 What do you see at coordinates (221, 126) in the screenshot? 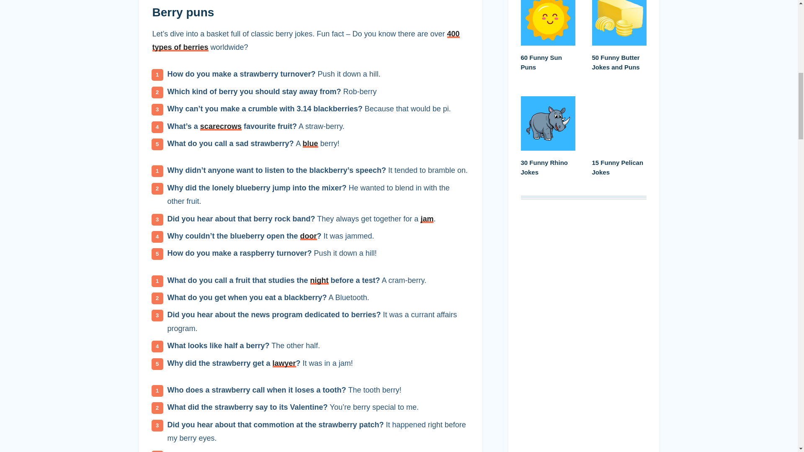
I see `scarecrows` at bounding box center [221, 126].